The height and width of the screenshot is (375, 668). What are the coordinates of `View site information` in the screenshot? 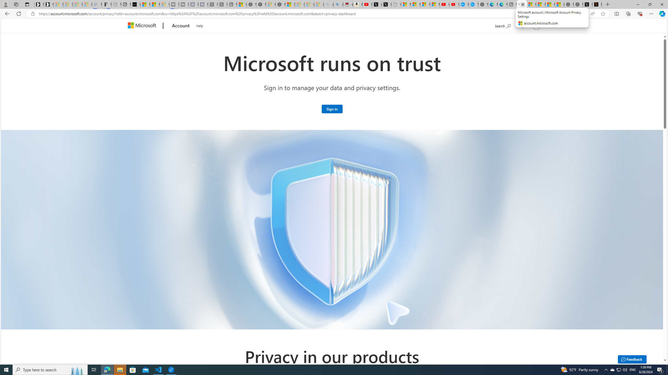 It's located at (32, 14).